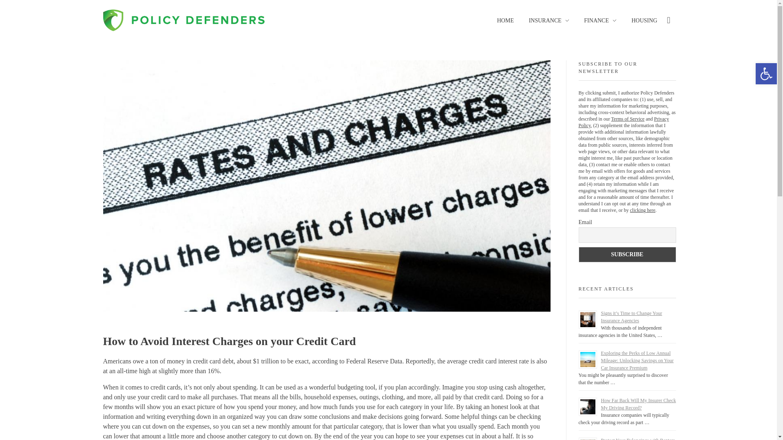 This screenshot has height=440, width=783. What do you see at coordinates (509, 20) in the screenshot?
I see `HOME` at bounding box center [509, 20].